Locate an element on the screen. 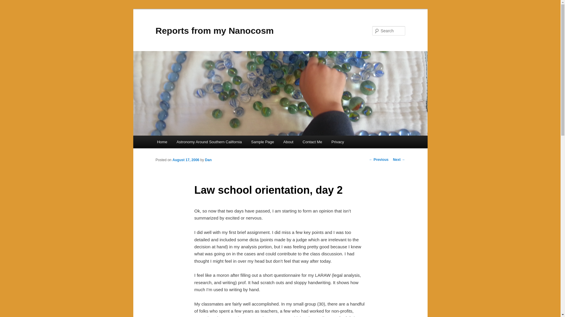  August 17, 2006 is located at coordinates (186, 160).